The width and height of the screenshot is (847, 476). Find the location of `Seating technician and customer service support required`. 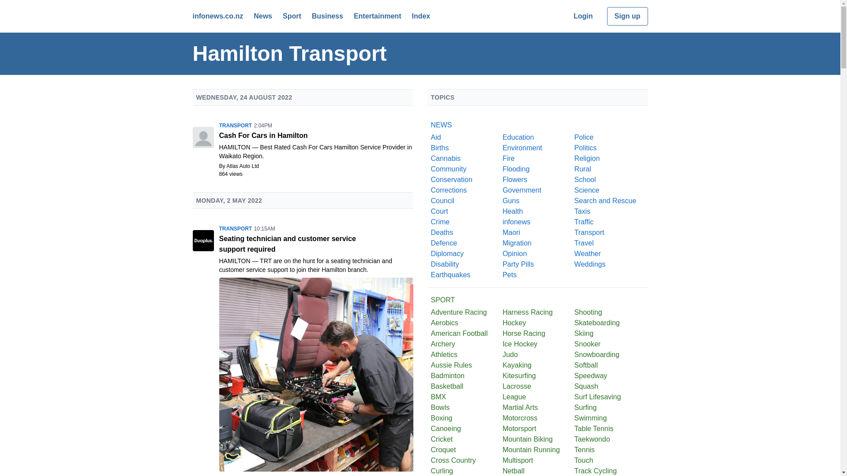

Seating technician and customer service support required is located at coordinates (316, 244).